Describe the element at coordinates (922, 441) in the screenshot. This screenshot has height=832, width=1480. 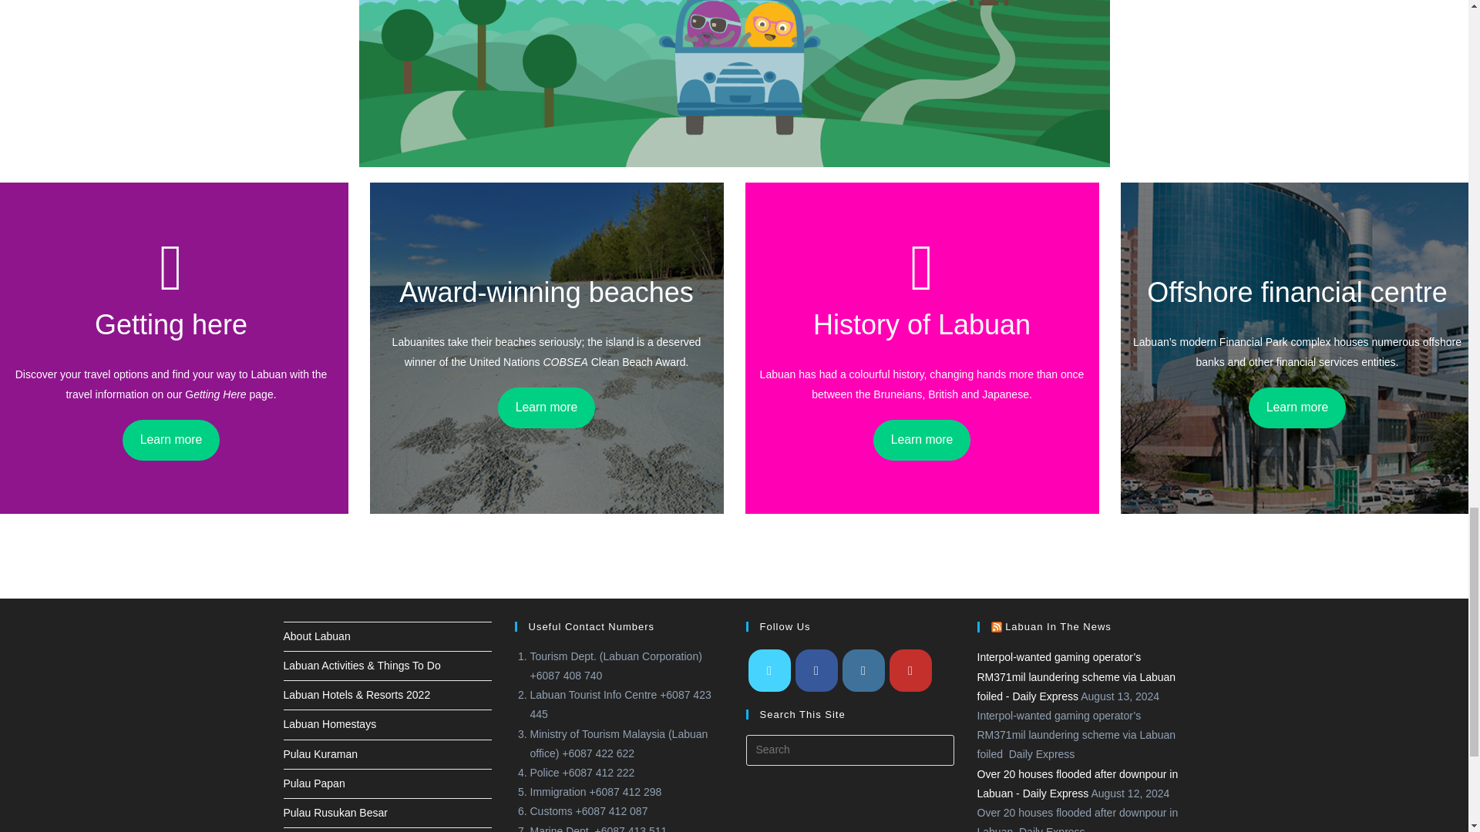
I see `Learn more` at that location.